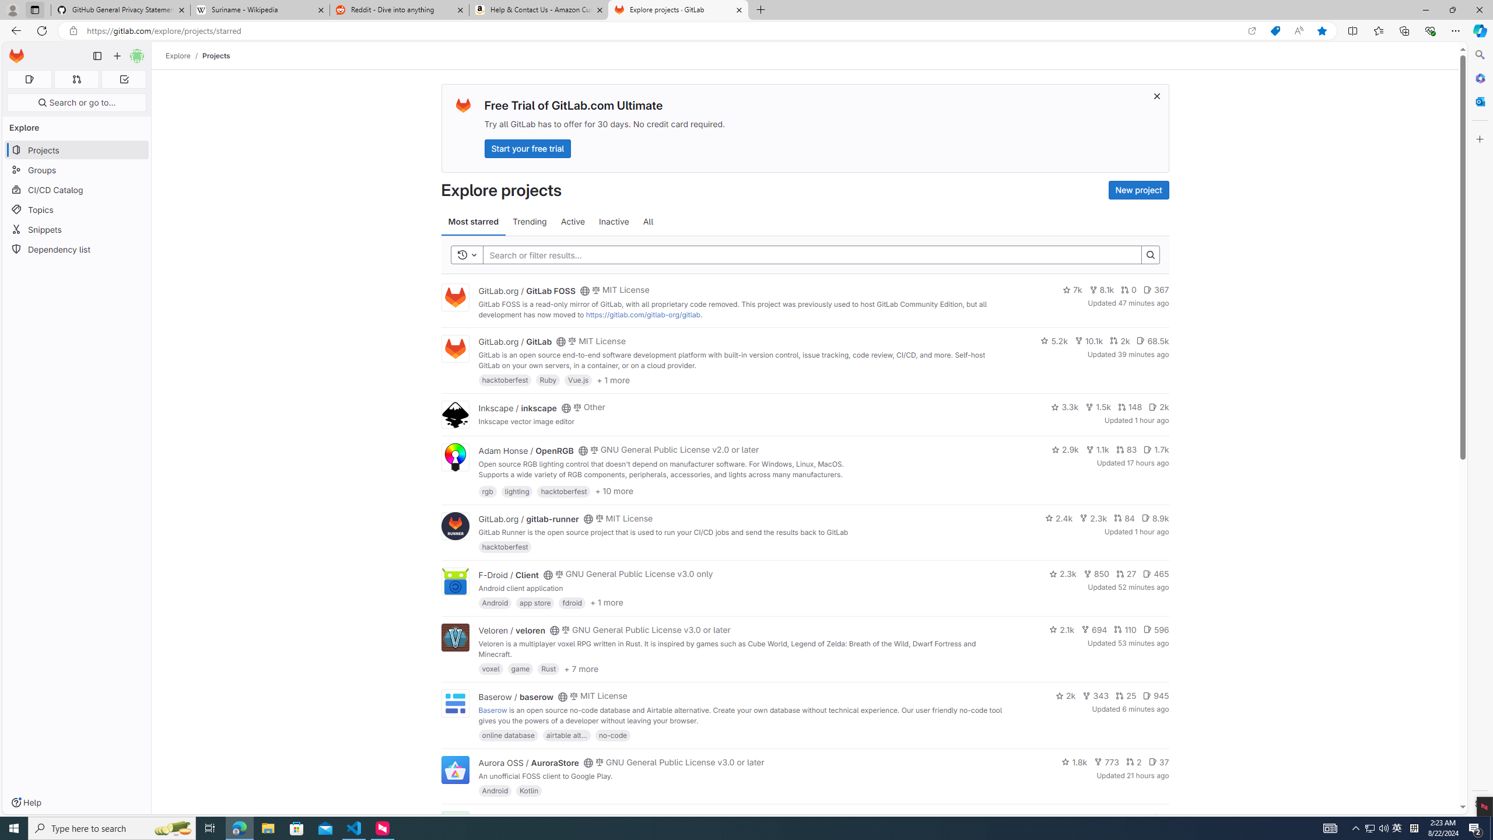  What do you see at coordinates (29, 79) in the screenshot?
I see `Assigned issues 0` at bounding box center [29, 79].